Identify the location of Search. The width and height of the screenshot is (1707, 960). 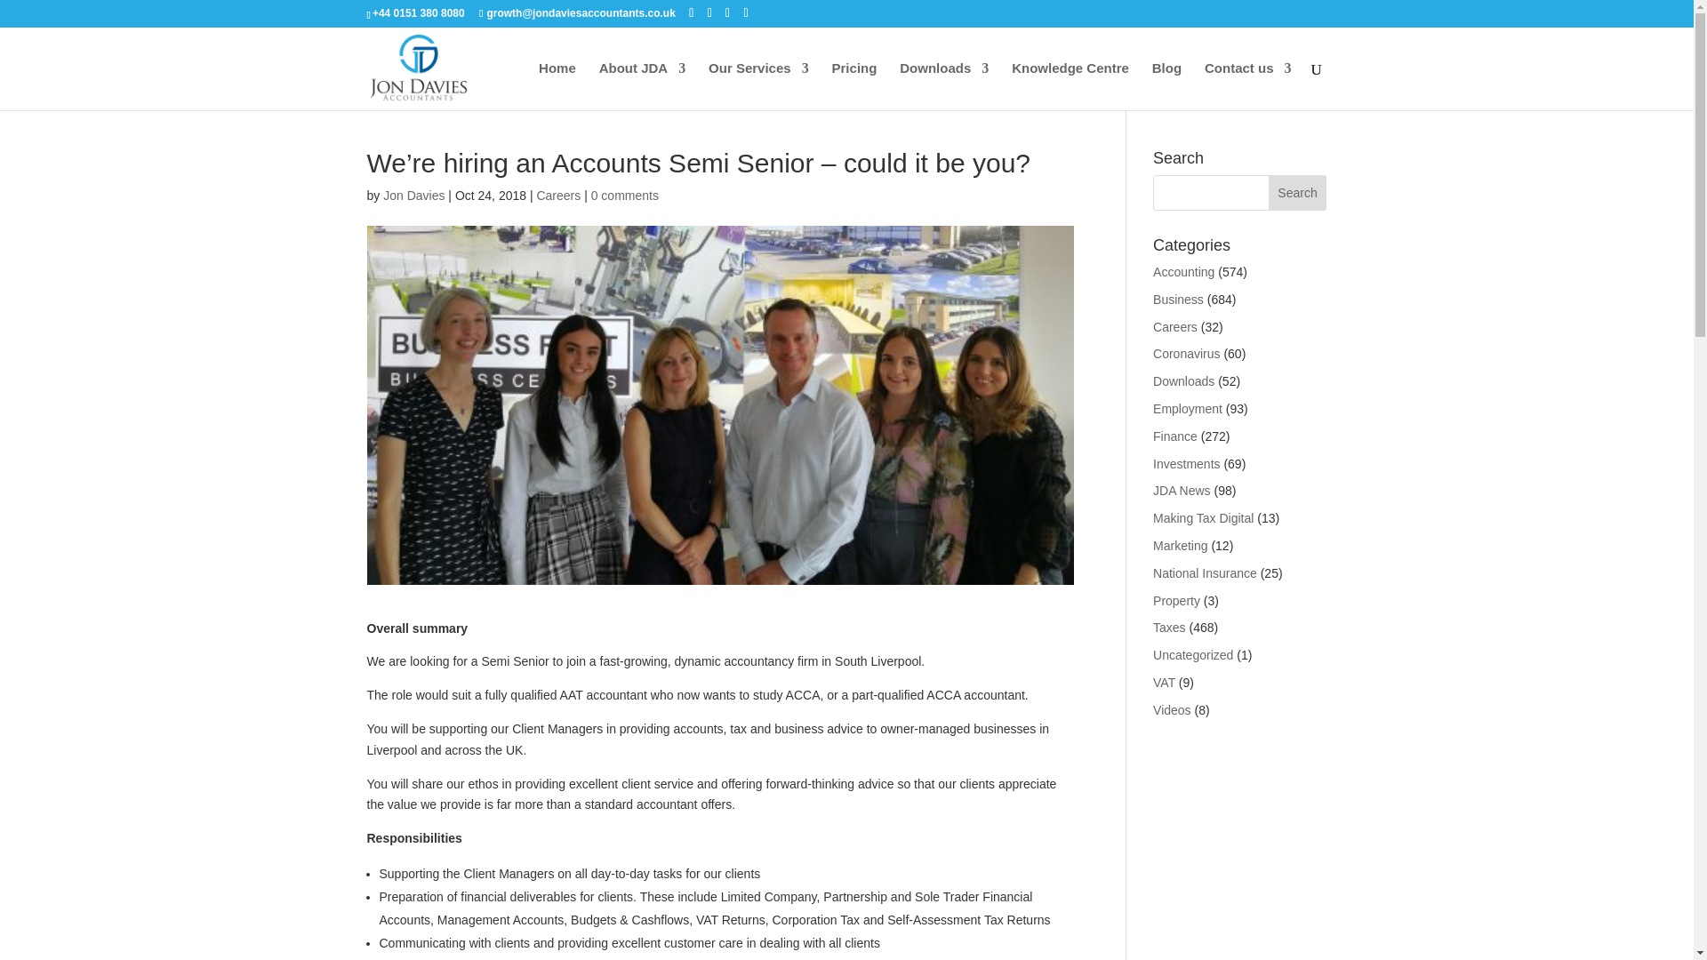
(1298, 192).